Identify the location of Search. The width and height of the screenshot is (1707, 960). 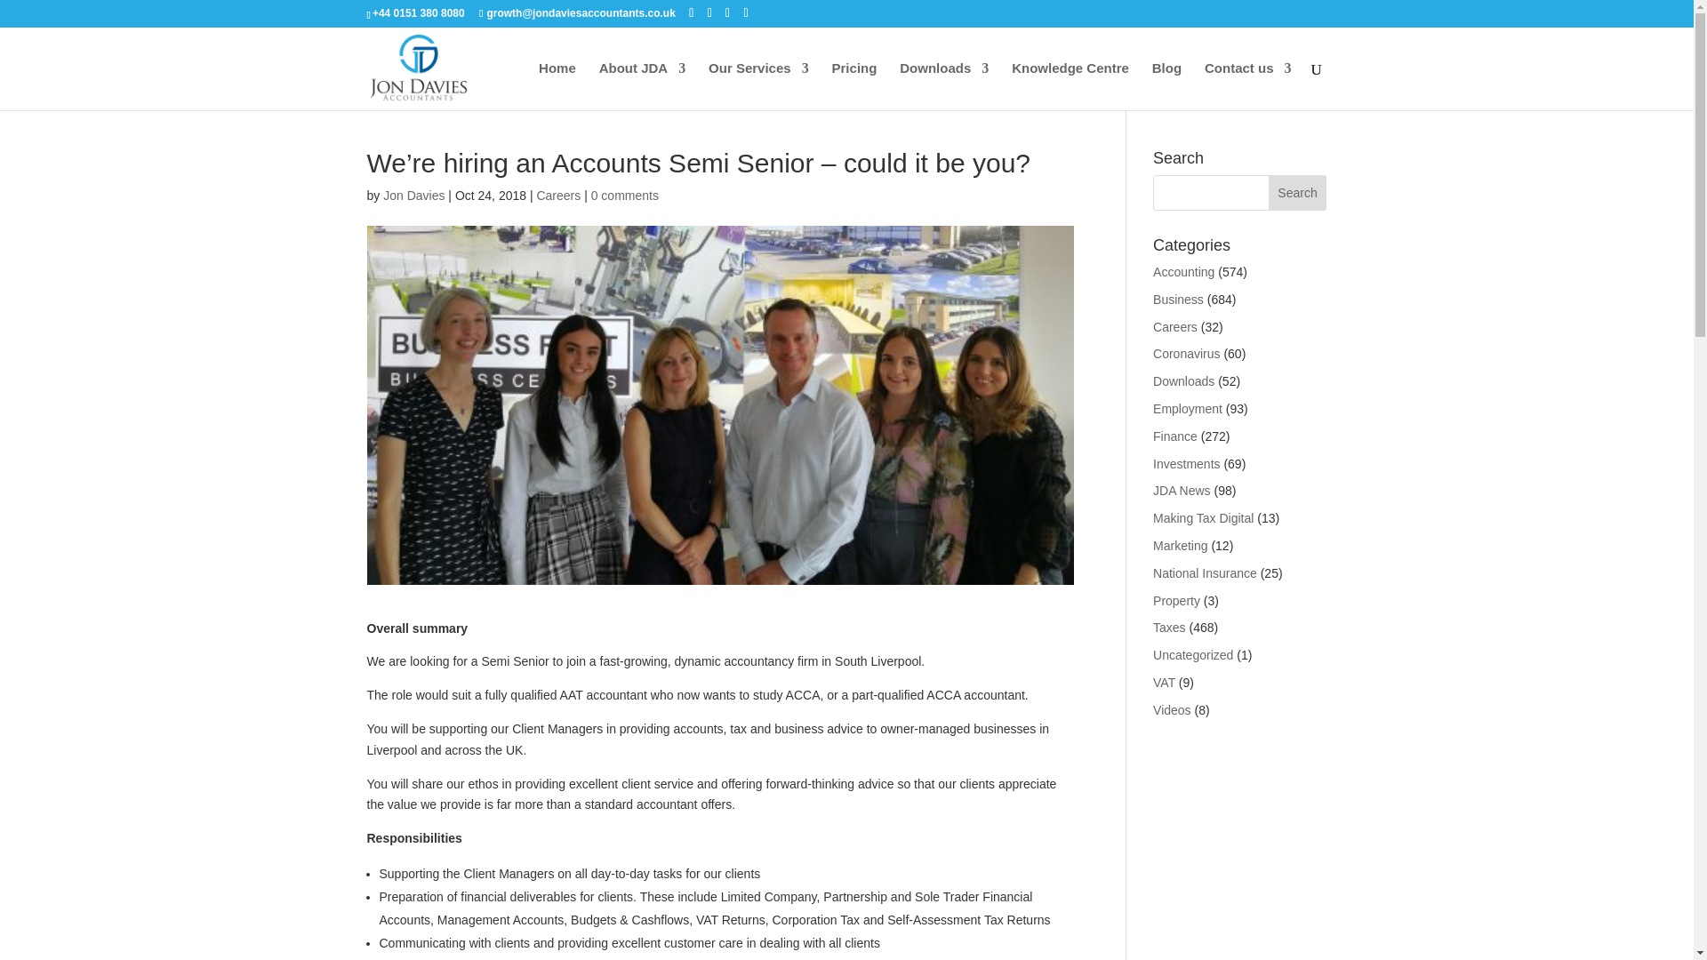
(1298, 192).